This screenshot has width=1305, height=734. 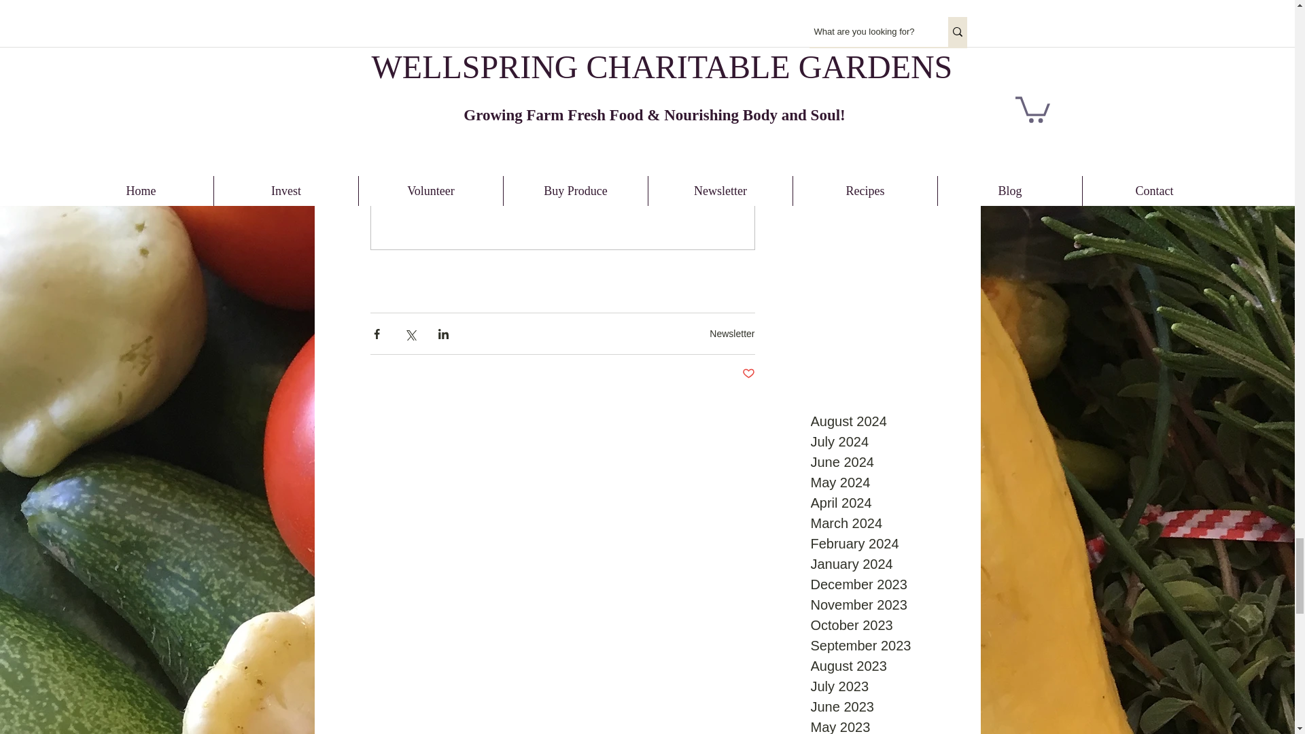 What do you see at coordinates (884, 502) in the screenshot?
I see `April 2024` at bounding box center [884, 502].